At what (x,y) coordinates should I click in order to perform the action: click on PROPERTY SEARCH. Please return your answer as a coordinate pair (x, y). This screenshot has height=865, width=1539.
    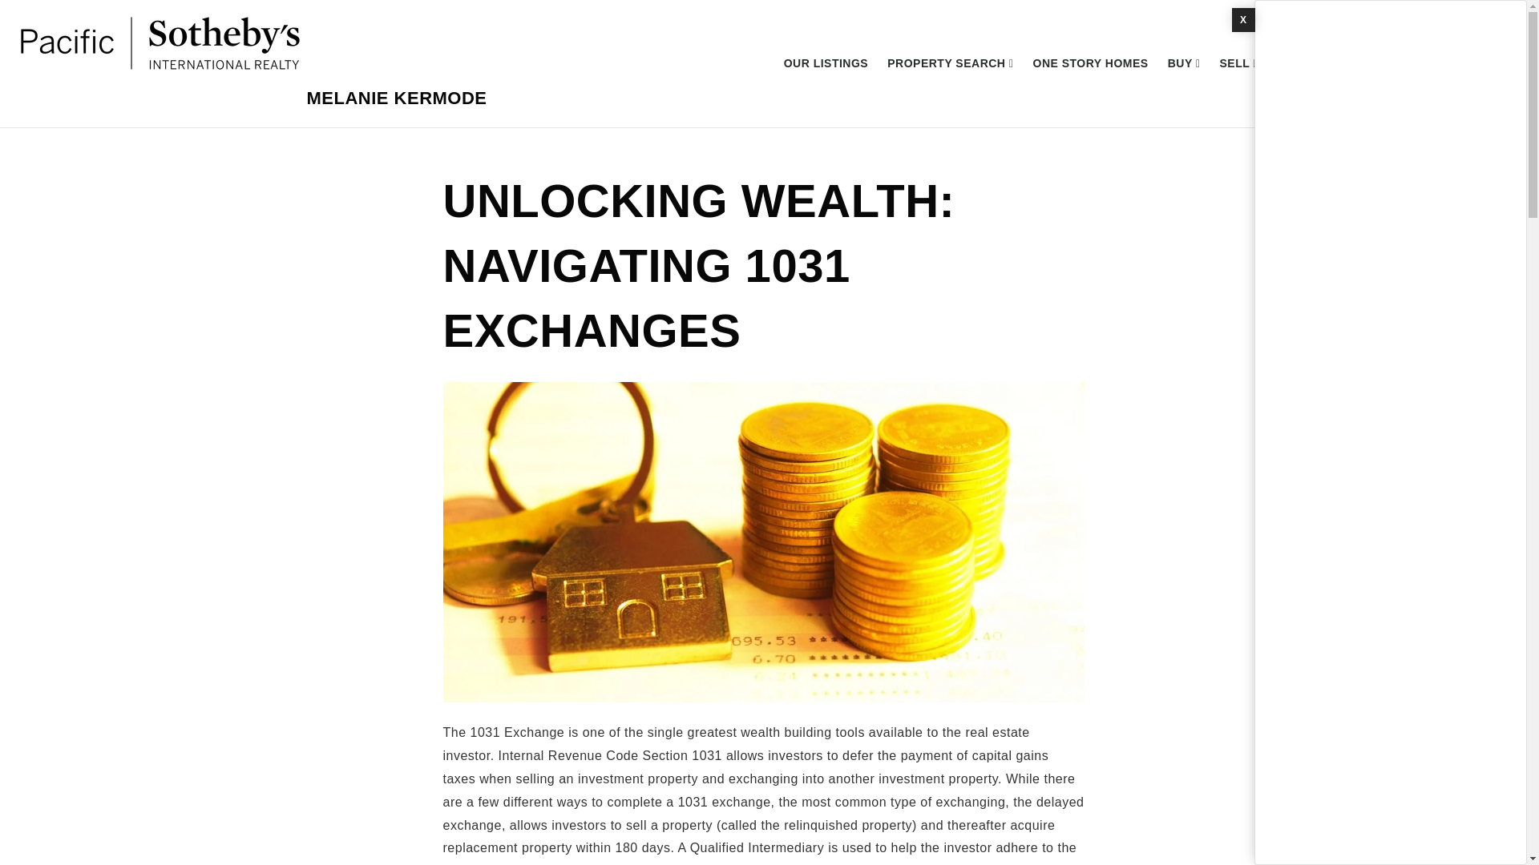
    Looking at the image, I should click on (950, 63).